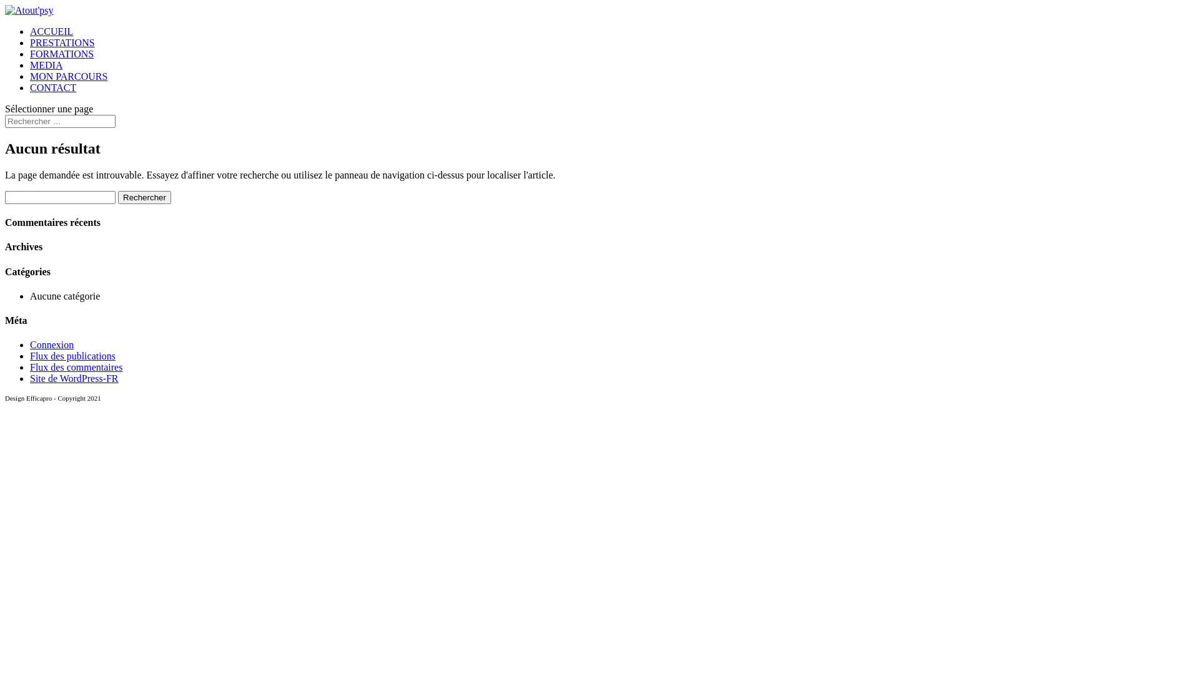 This screenshot has height=674, width=1199. Describe the element at coordinates (76, 367) in the screenshot. I see `Flux des commentaires` at that location.